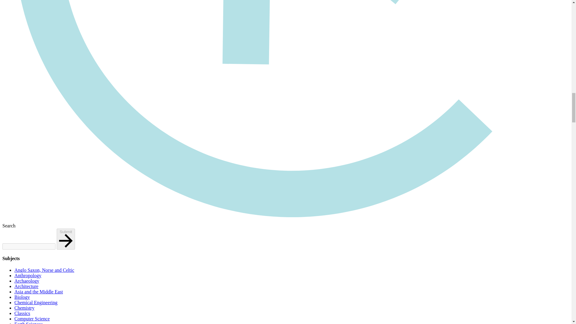  I want to click on Earth Sciences, so click(28, 323).